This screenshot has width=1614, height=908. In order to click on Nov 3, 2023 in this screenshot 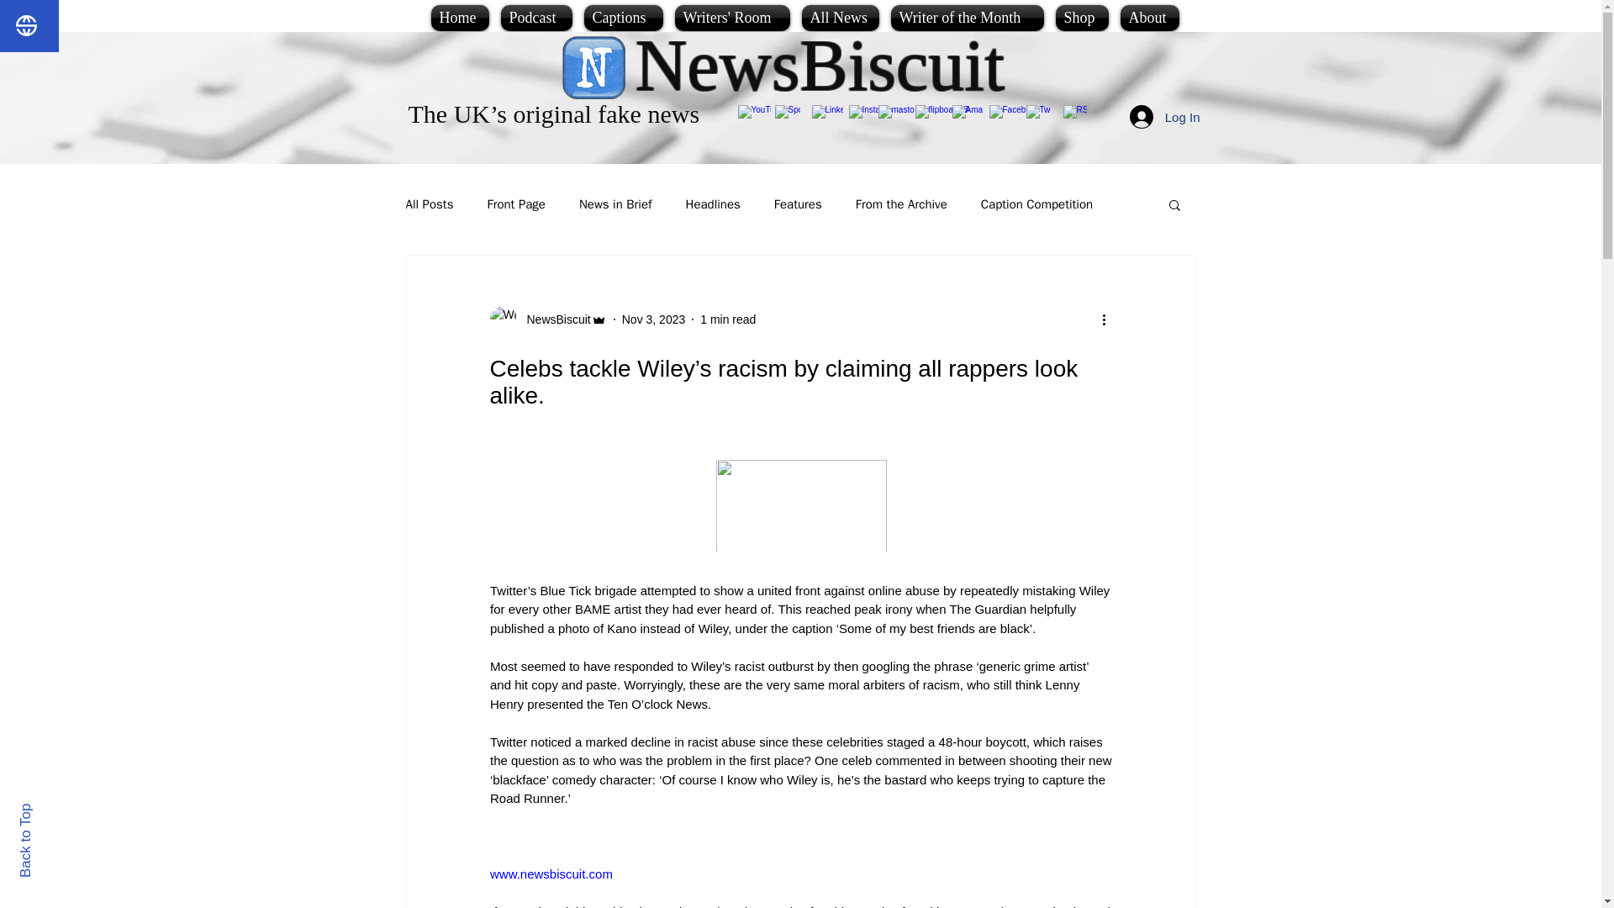, I will do `click(654, 319)`.